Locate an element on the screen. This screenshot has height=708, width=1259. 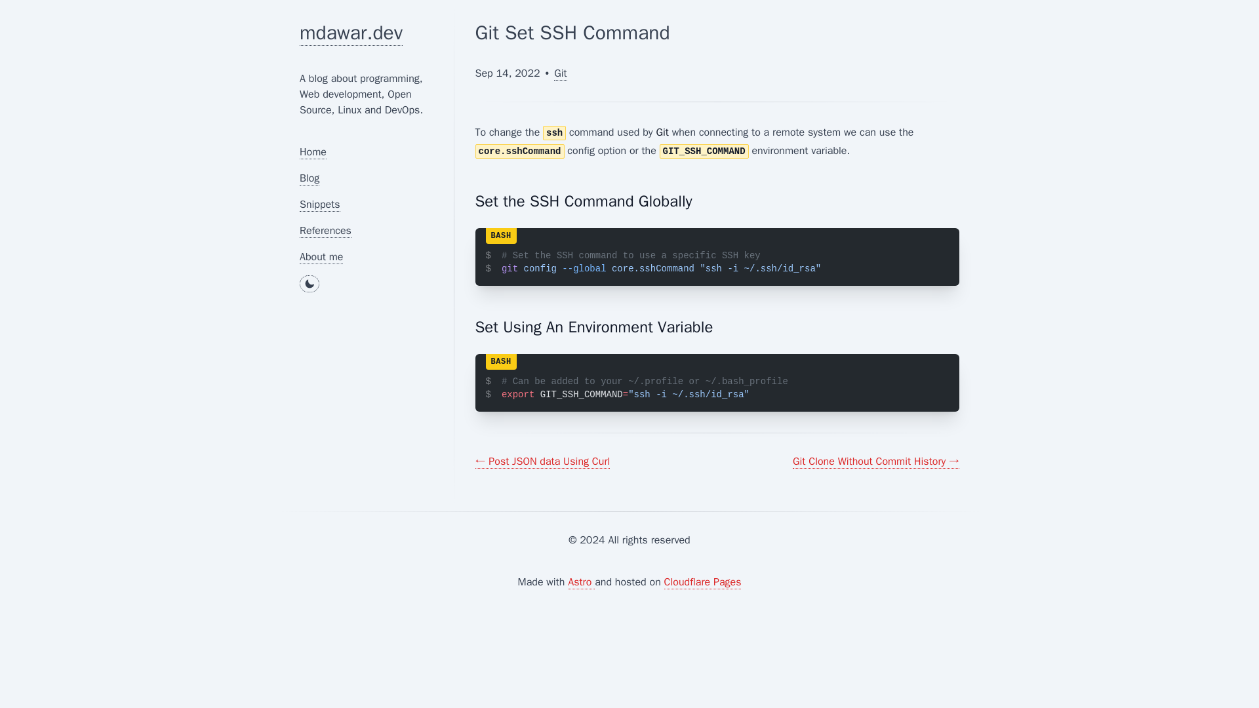
Home is located at coordinates (312, 152).